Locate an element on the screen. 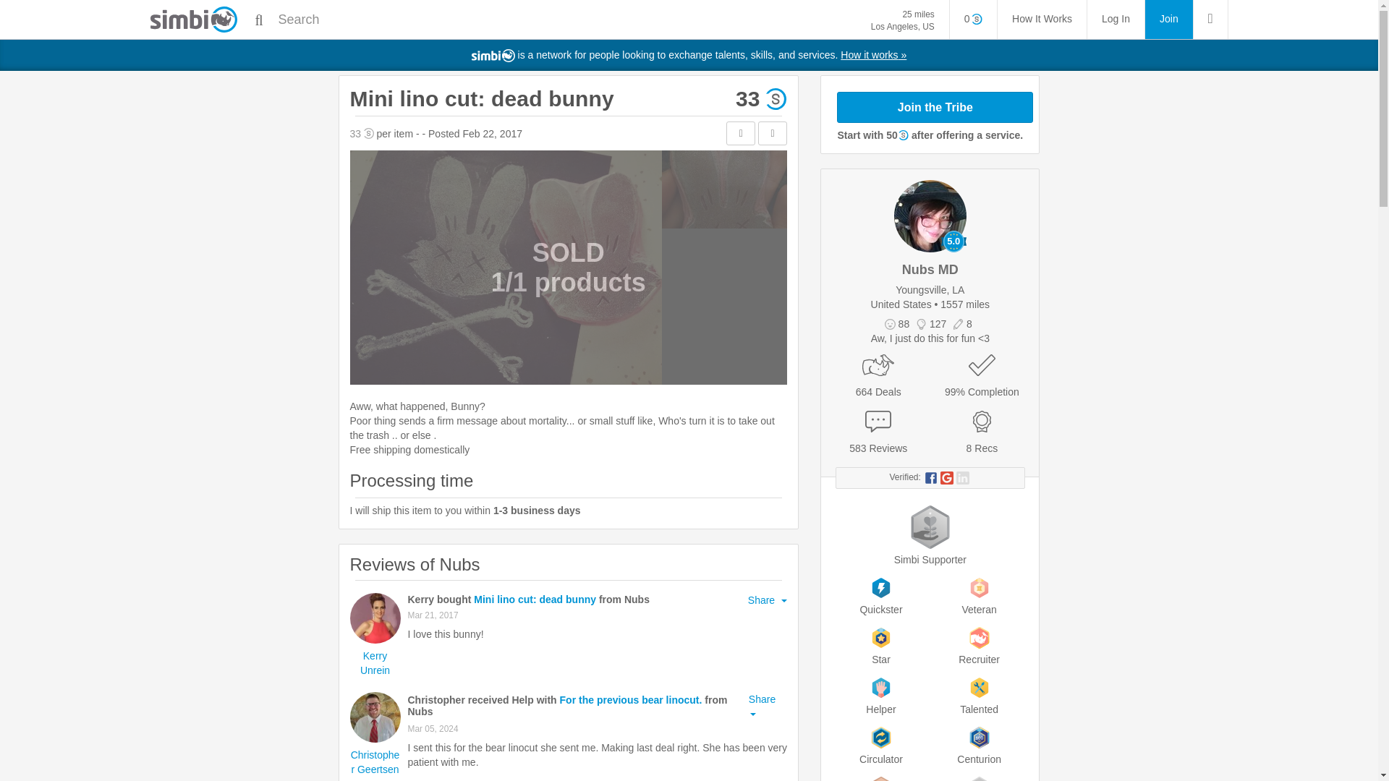 This screenshot has width=1389, height=781. Mini lino cut: dead bunny is located at coordinates (1169, 20).